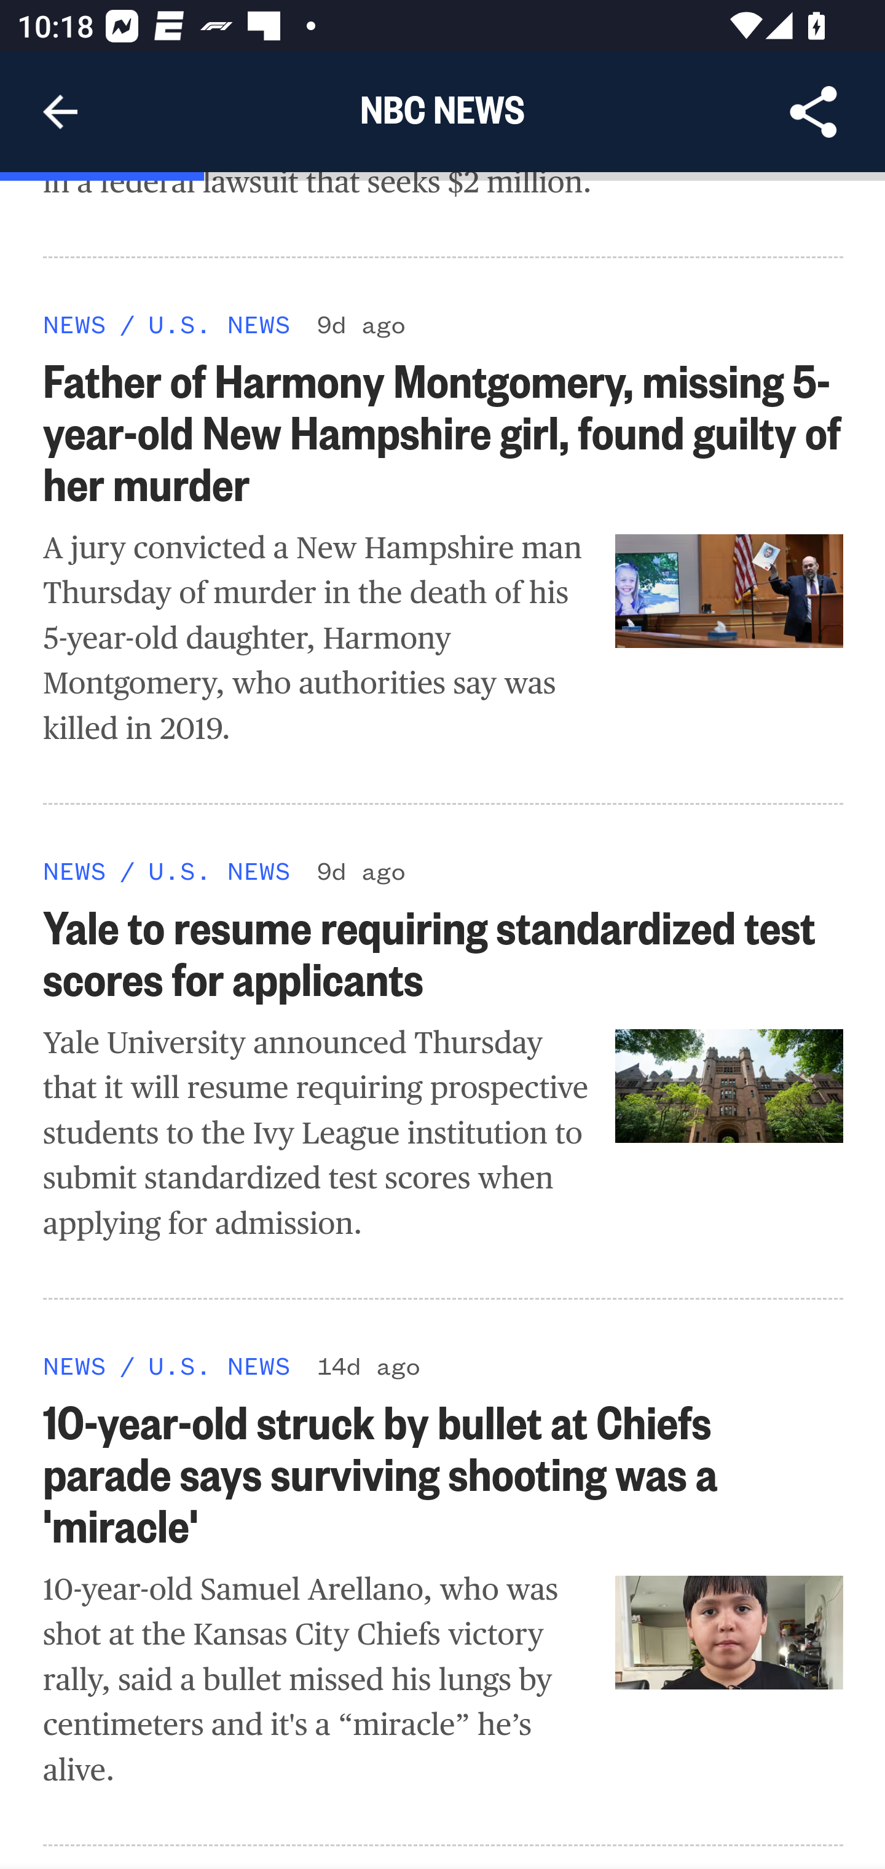  Describe the element at coordinates (219, 1366) in the screenshot. I see `U.S. NEWS U.S. NEWS U.S. NEWS` at that location.